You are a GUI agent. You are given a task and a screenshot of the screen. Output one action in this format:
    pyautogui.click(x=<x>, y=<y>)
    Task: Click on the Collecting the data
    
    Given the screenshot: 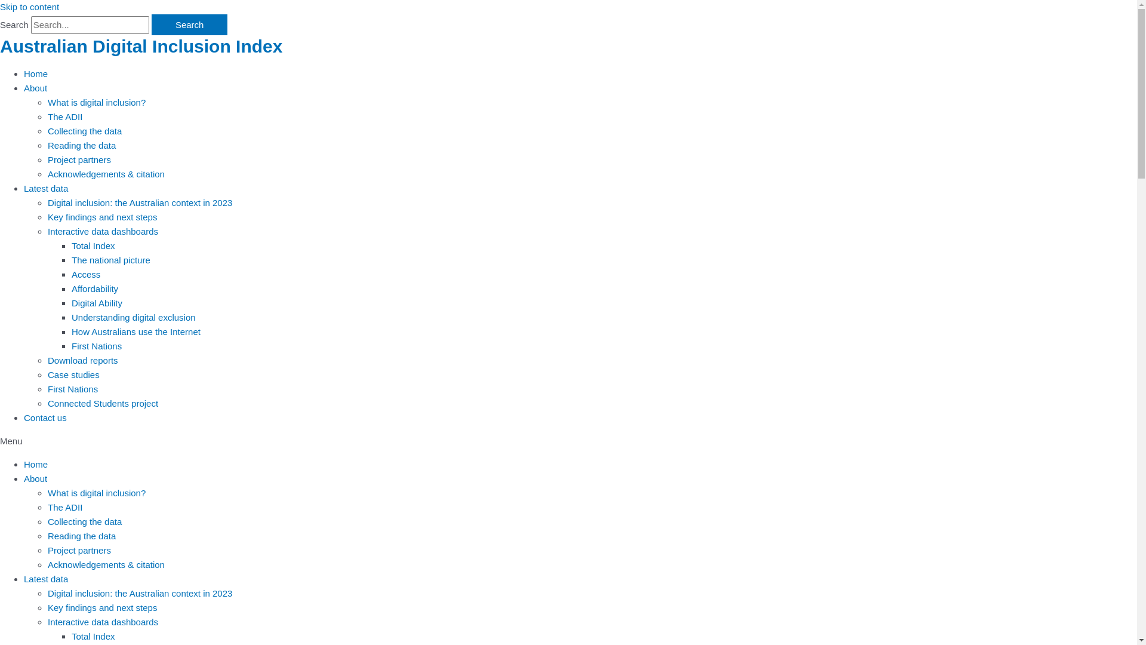 What is the action you would take?
    pyautogui.click(x=85, y=130)
    